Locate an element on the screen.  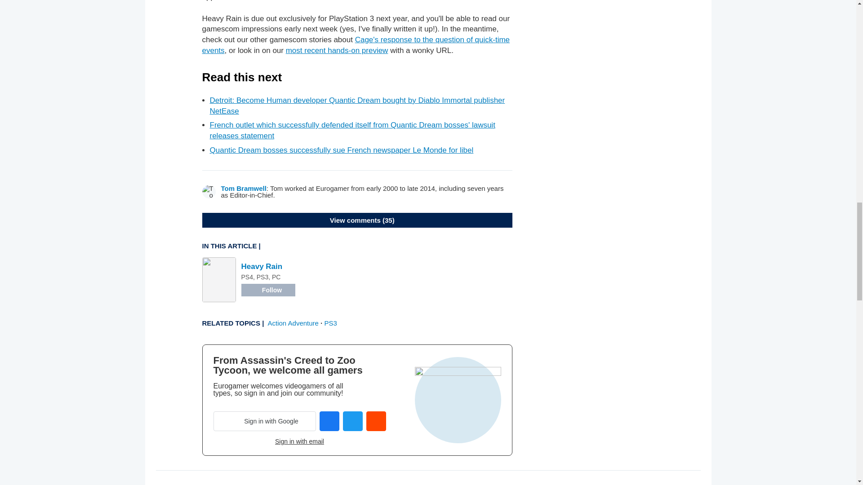
Cage's response to the question of quick-time events is located at coordinates (356, 45).